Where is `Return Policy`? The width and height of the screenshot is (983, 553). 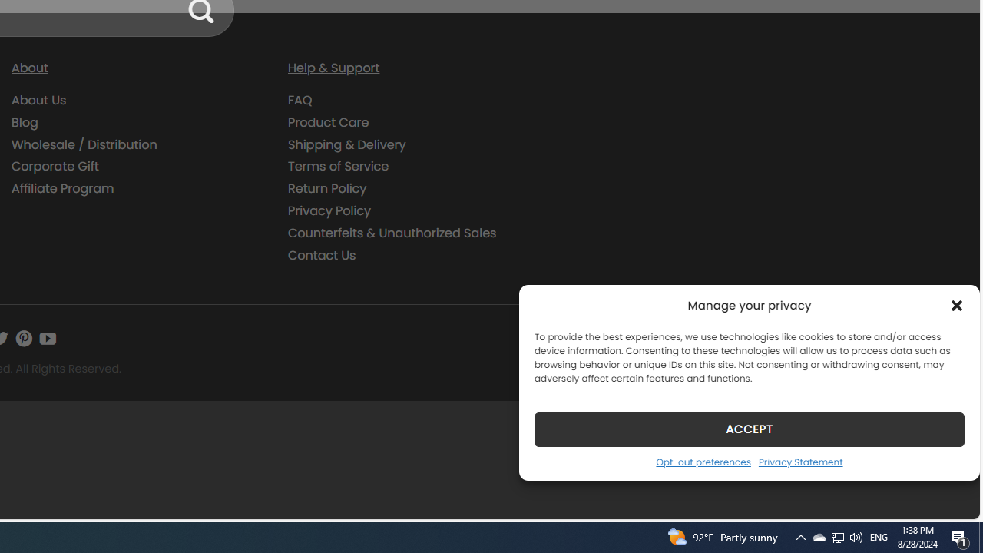
Return Policy is located at coordinates (327, 189).